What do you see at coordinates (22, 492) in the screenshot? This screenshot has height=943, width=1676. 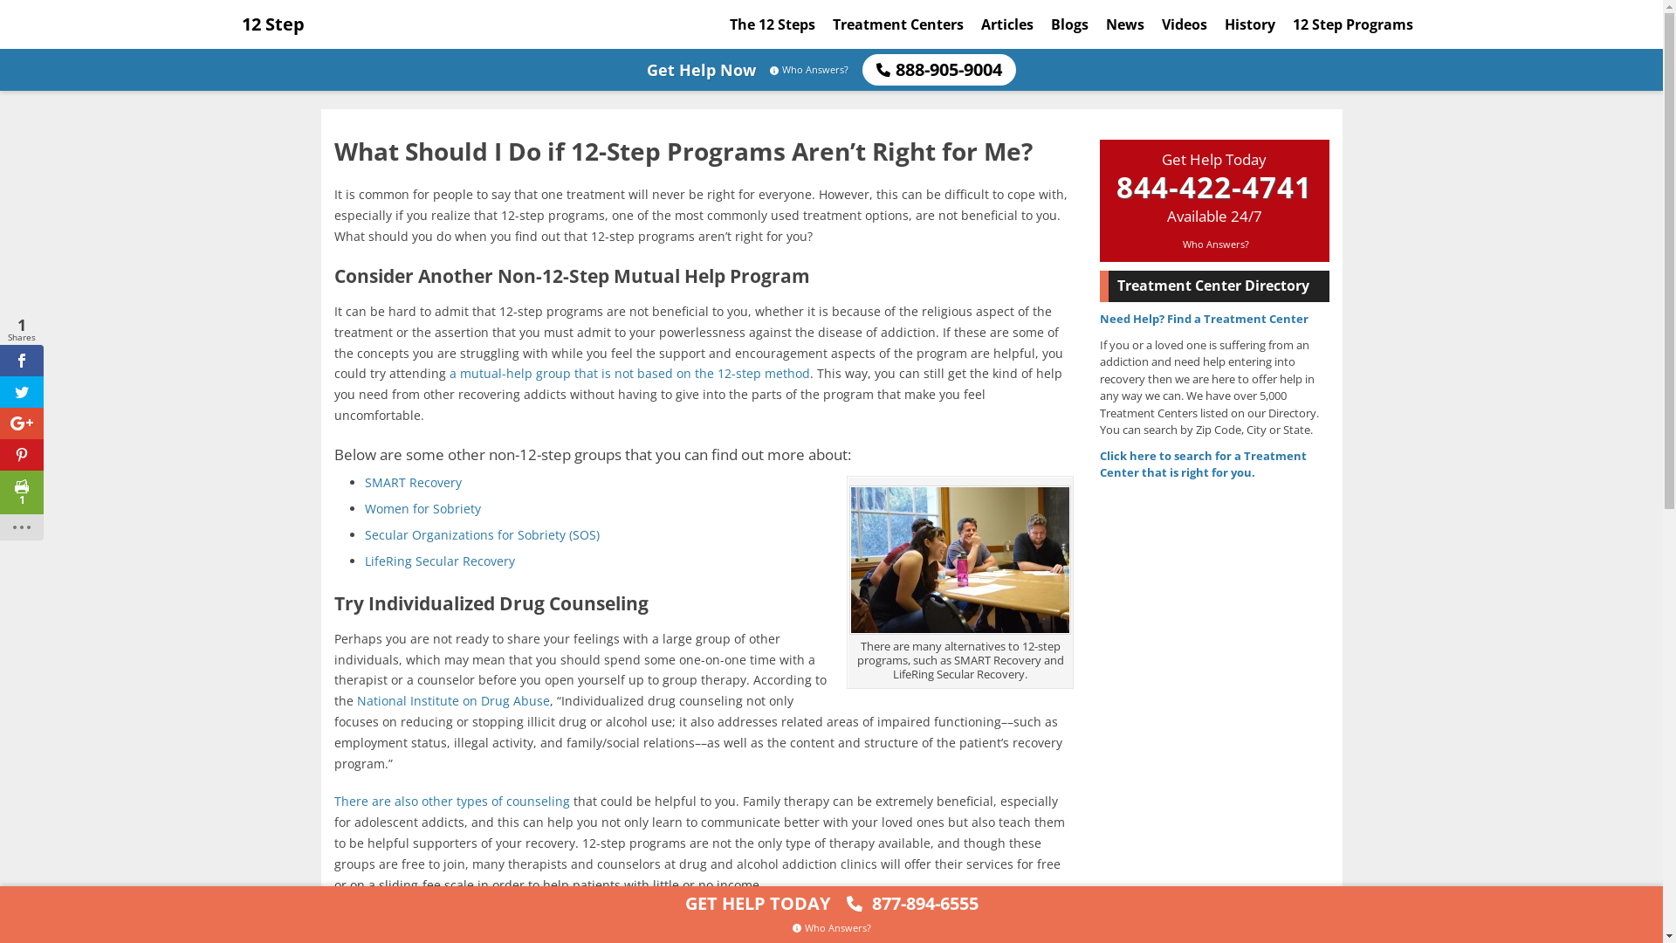 I see `1` at bounding box center [22, 492].